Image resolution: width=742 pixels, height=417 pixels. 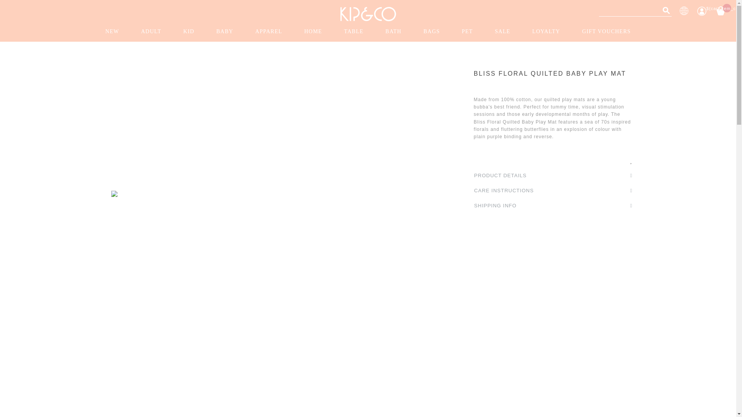 What do you see at coordinates (151, 32) in the screenshot?
I see `ADULT` at bounding box center [151, 32].